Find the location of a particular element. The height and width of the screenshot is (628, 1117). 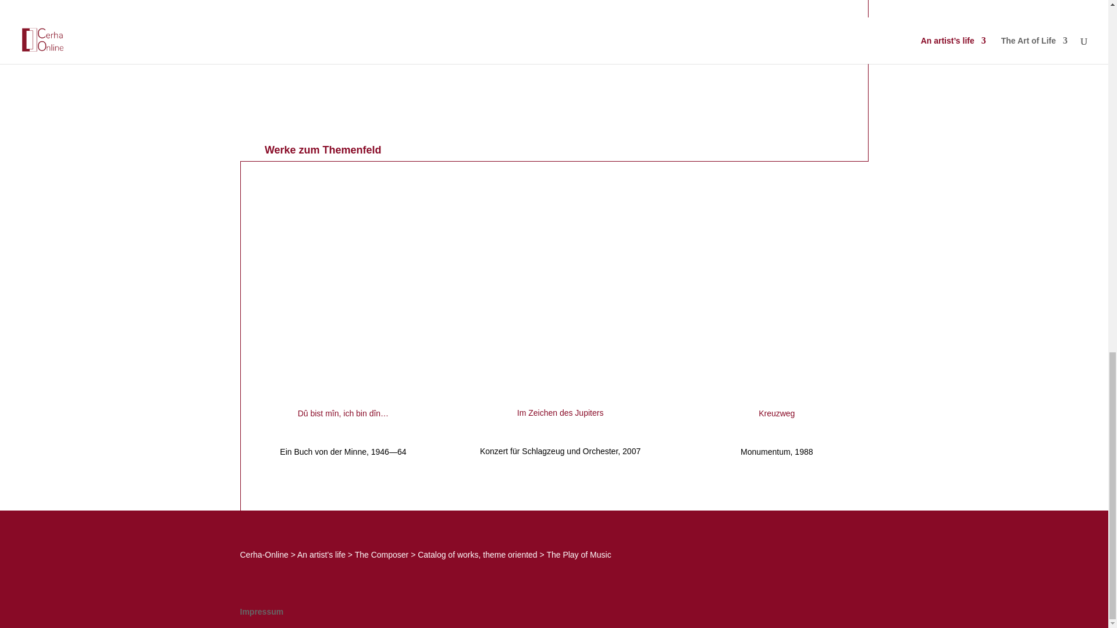

Go to The Composer. is located at coordinates (382, 555).